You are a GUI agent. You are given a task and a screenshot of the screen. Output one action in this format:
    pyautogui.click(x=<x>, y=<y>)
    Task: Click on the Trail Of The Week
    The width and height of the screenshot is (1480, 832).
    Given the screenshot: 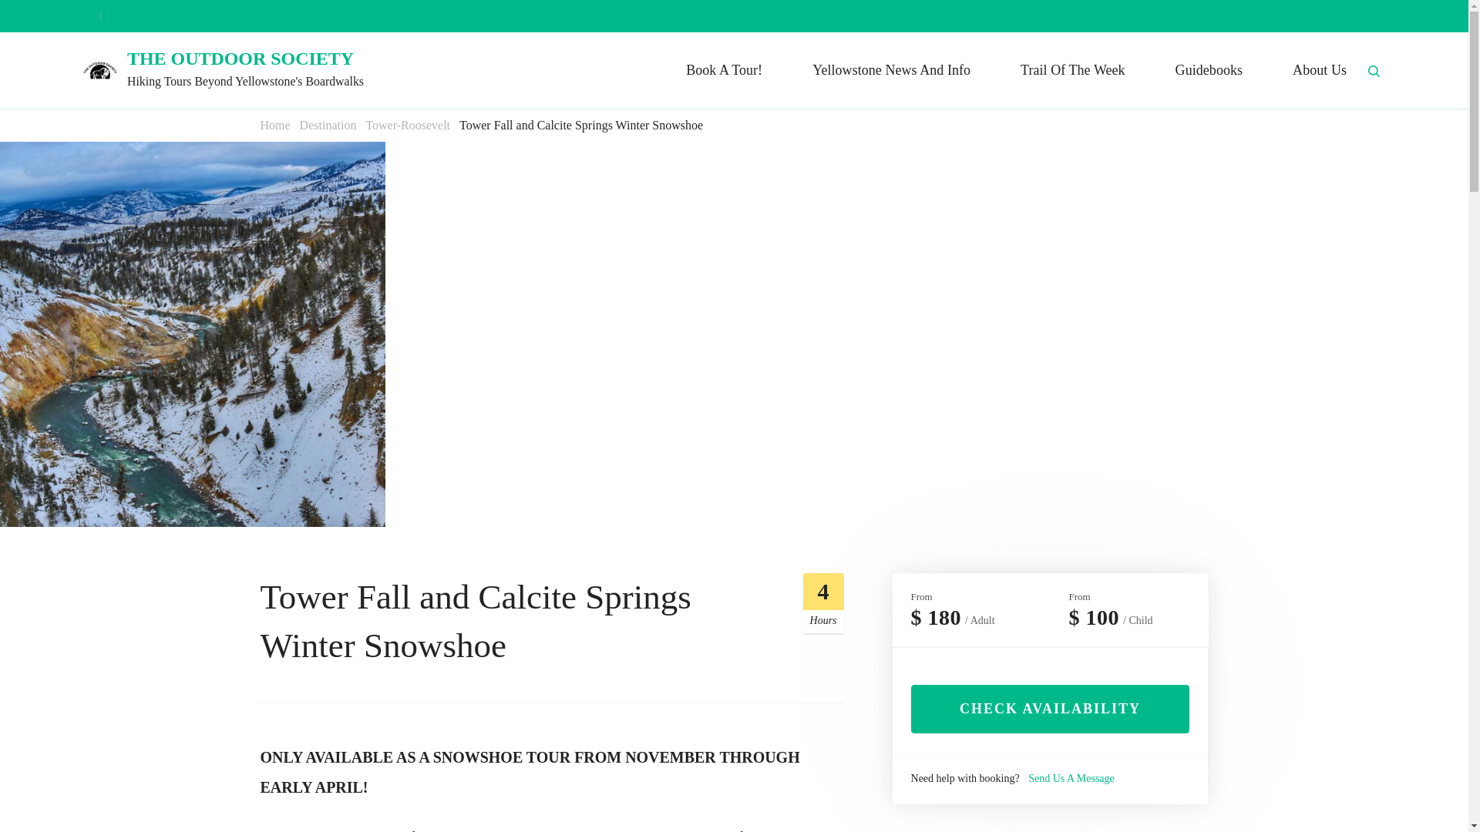 What is the action you would take?
    pyautogui.click(x=1073, y=70)
    